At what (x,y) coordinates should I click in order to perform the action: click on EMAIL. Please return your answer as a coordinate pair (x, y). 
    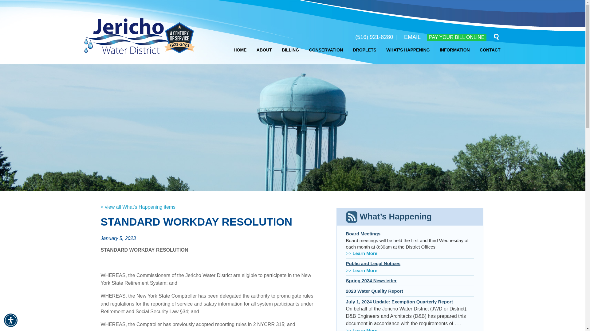
    Looking at the image, I should click on (412, 37).